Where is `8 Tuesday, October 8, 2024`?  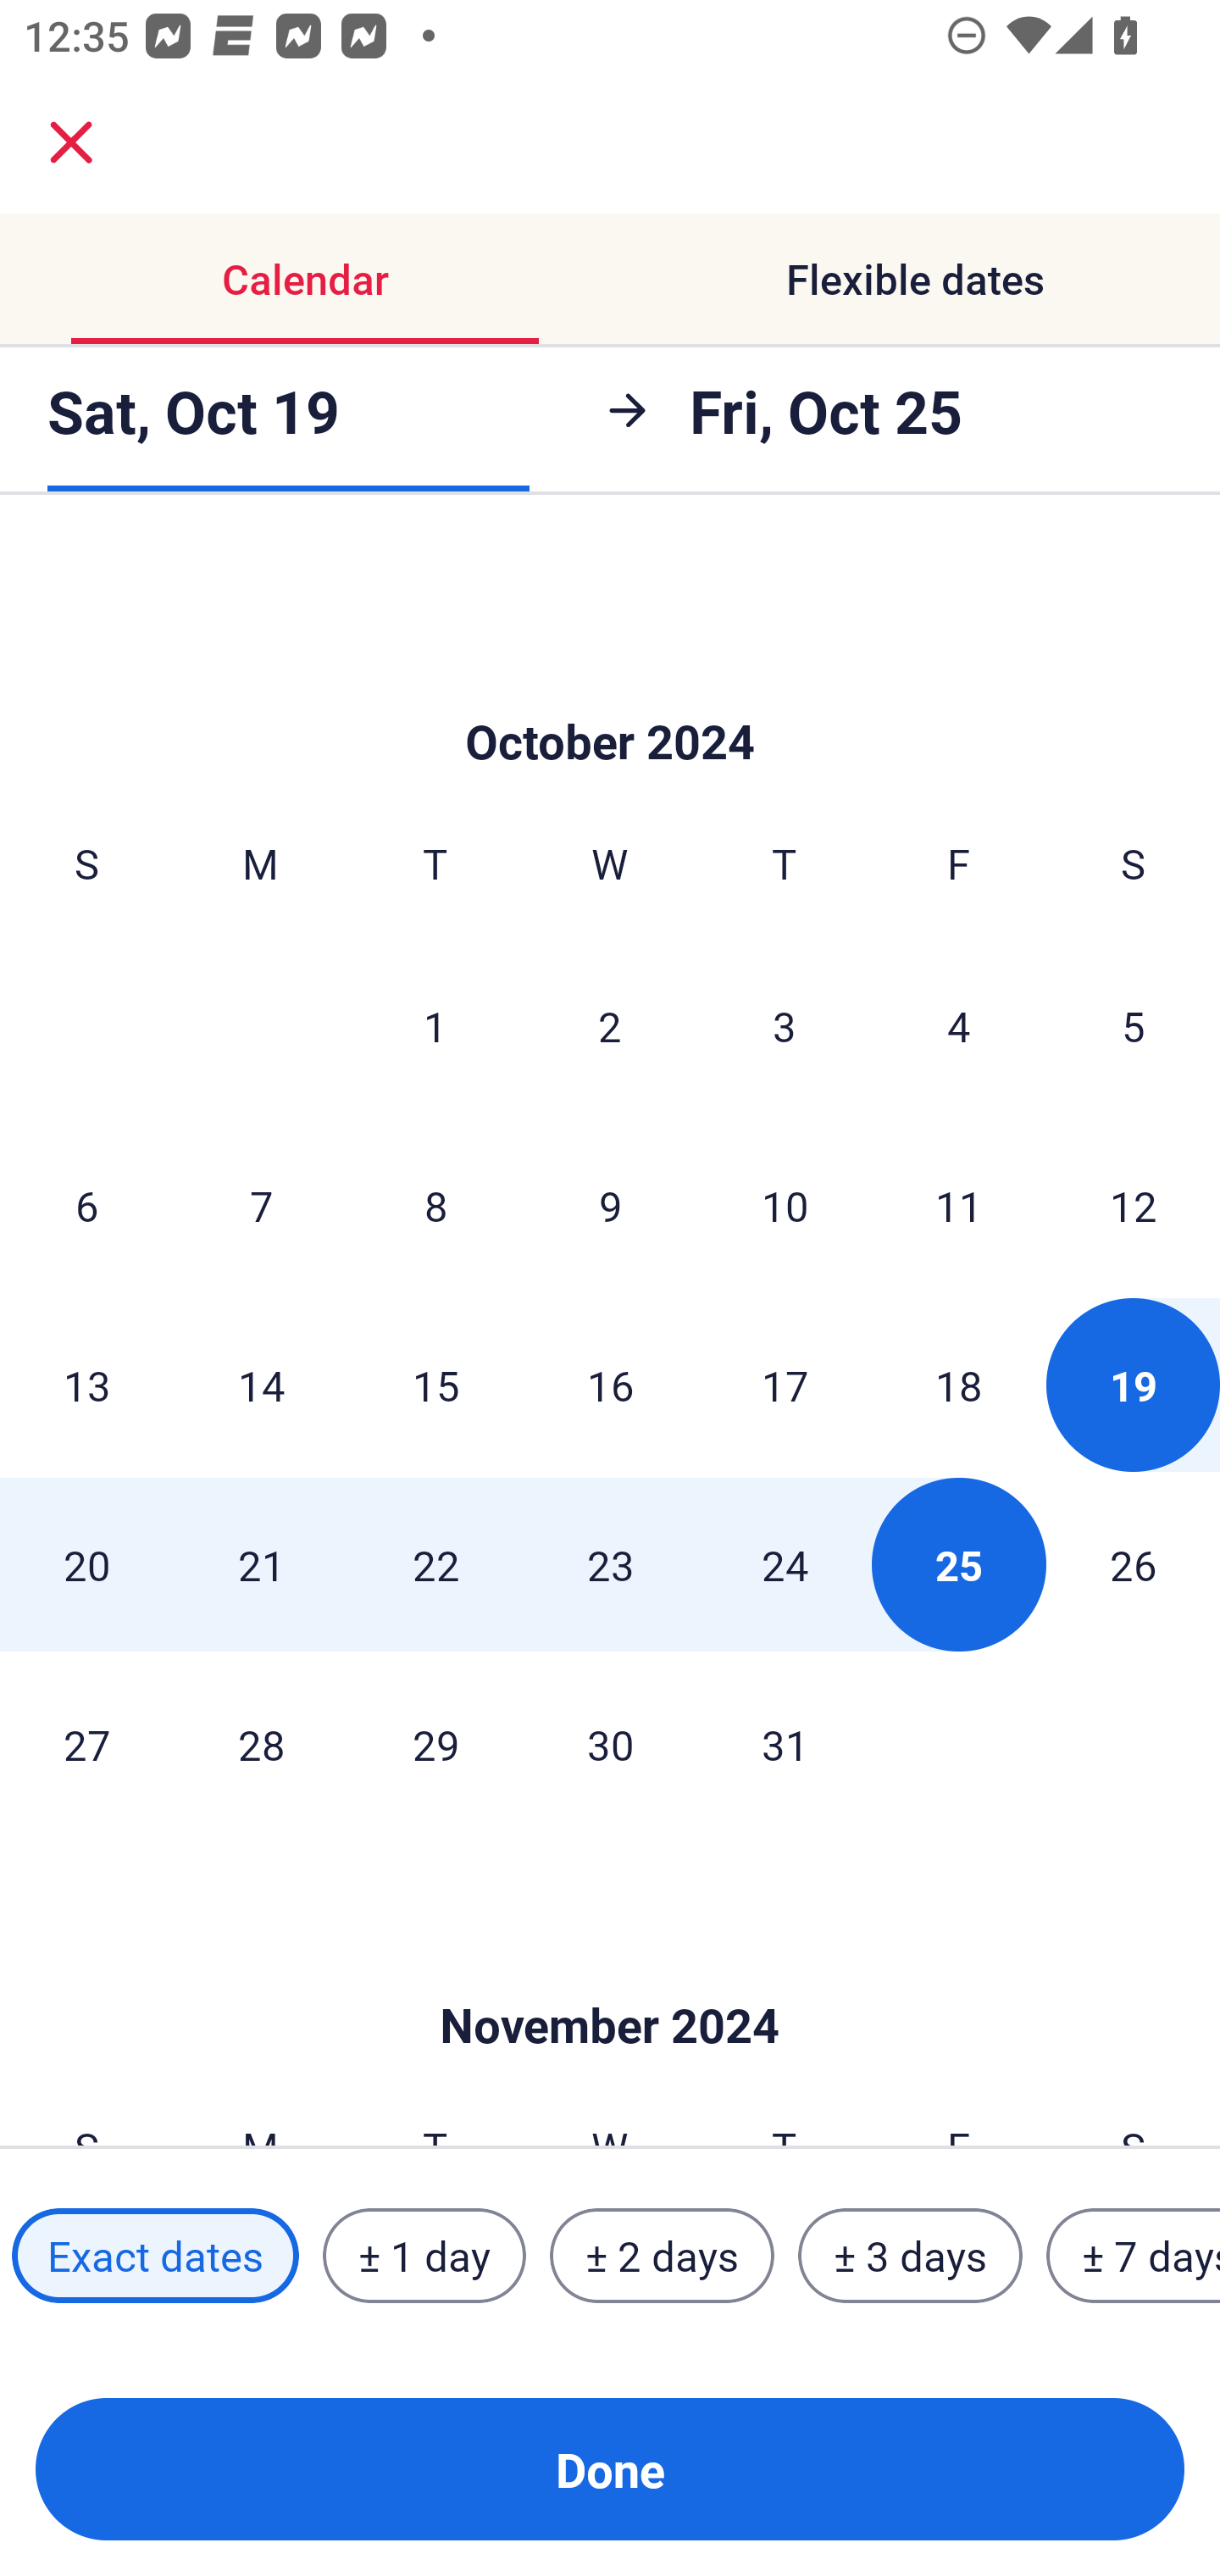
8 Tuesday, October 8, 2024 is located at coordinates (435, 1205).